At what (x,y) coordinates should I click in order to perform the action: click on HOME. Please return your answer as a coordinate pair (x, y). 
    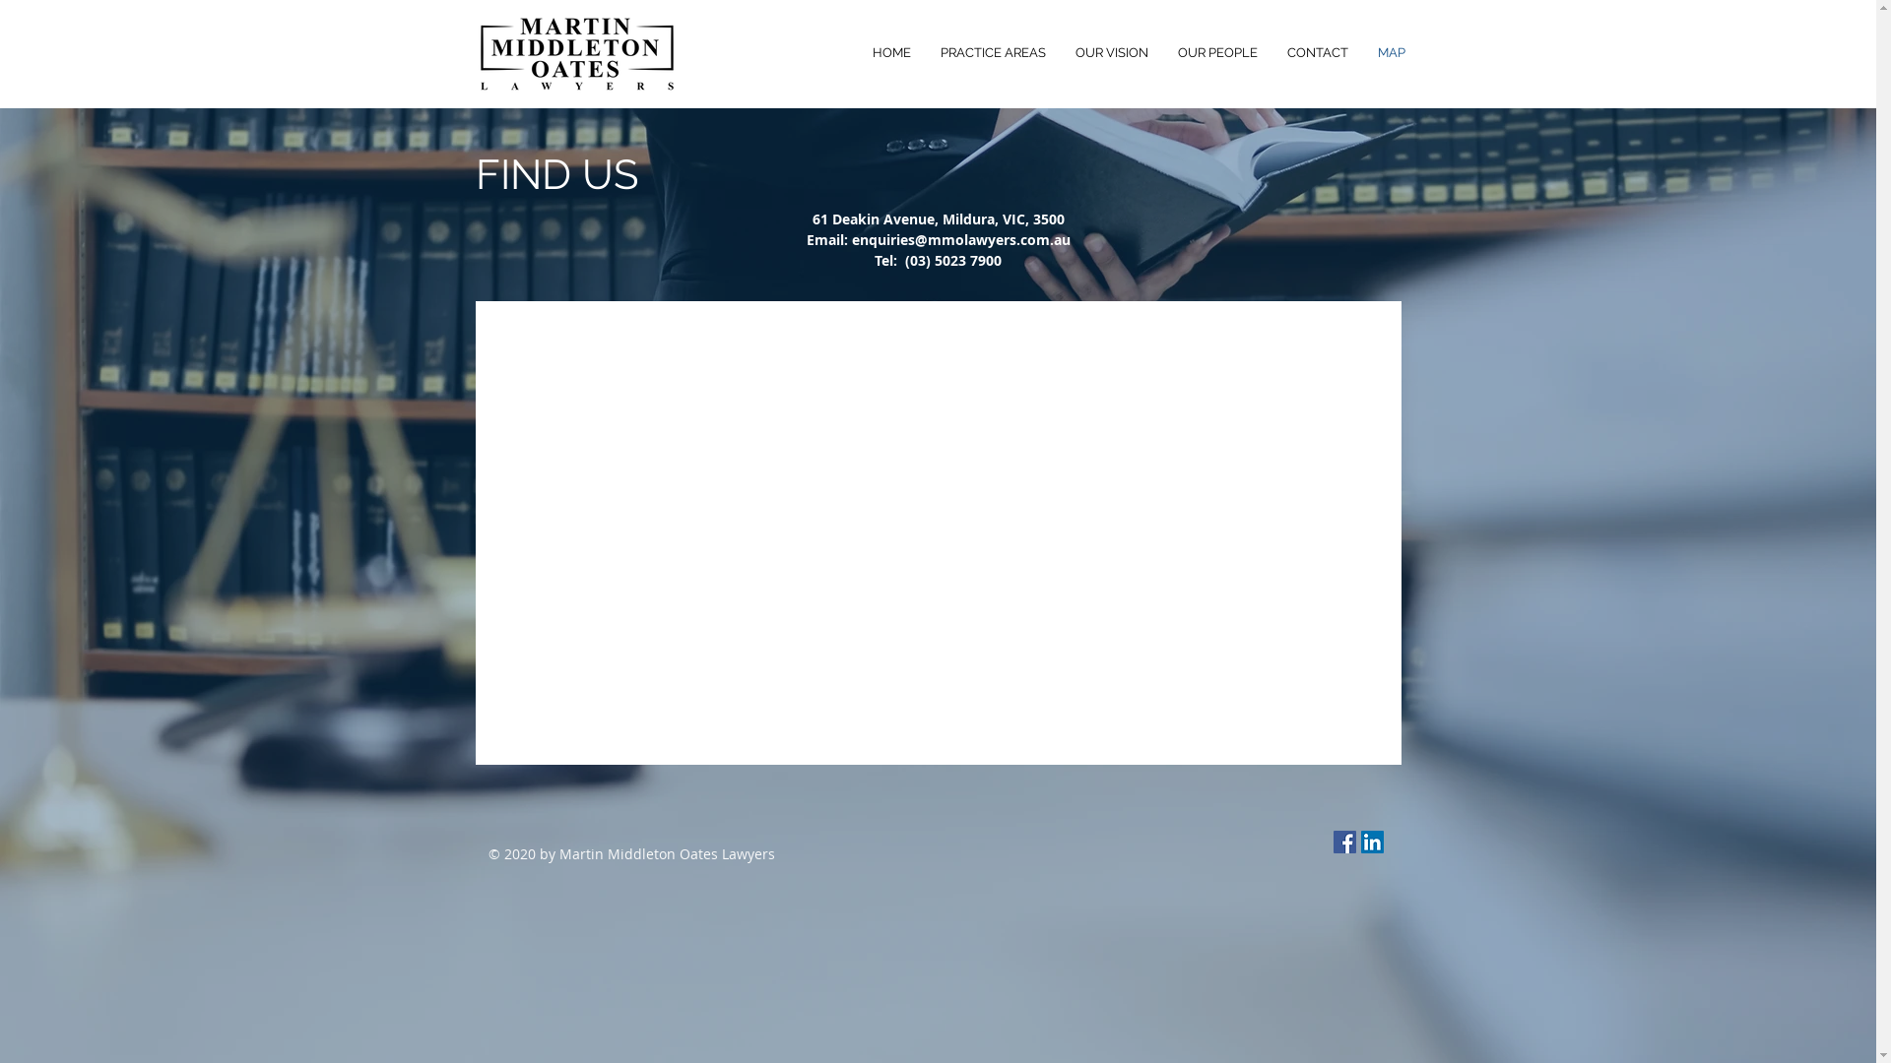
    Looking at the image, I should click on (890, 53).